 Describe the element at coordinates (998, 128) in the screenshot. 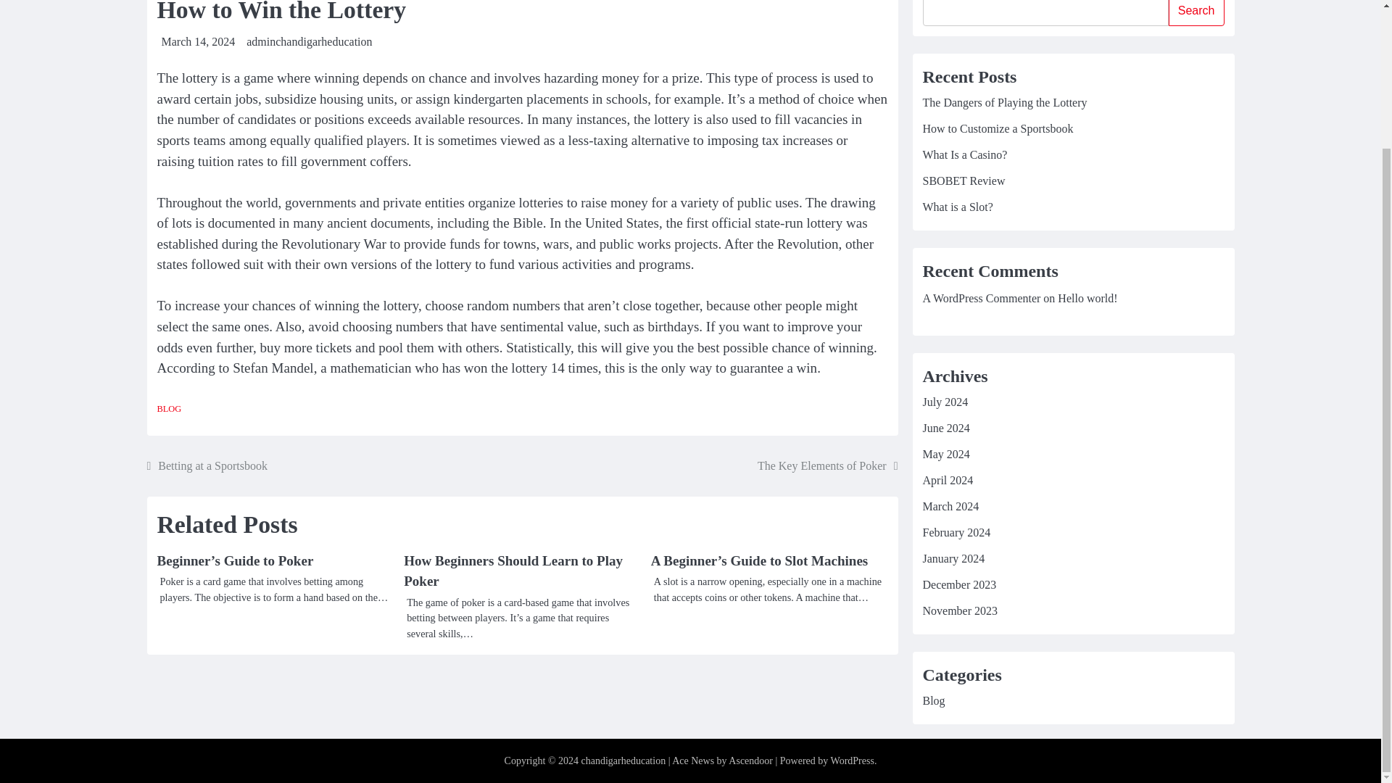

I see `How to Customize a Sportsbook` at that location.